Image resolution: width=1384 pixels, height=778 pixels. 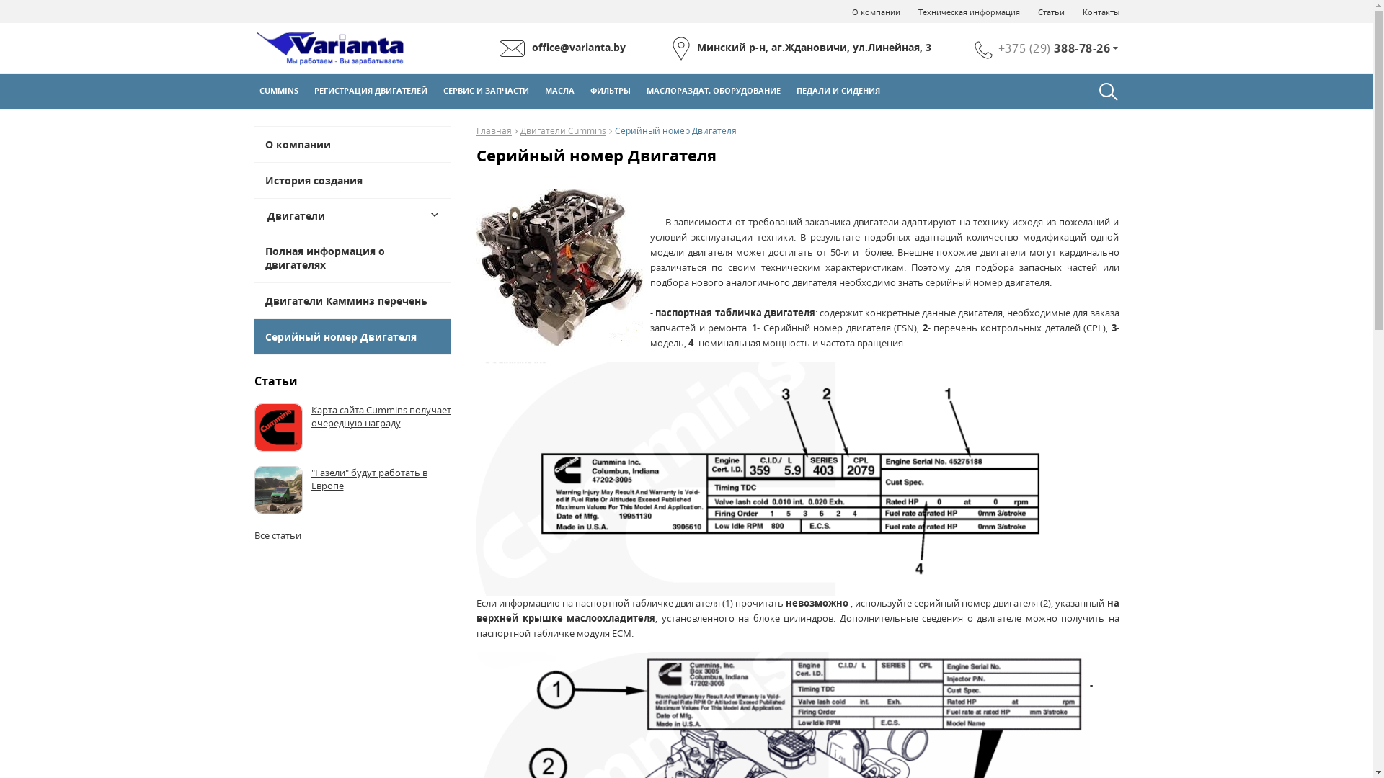 What do you see at coordinates (281, 91) in the screenshot?
I see `CUMMINS` at bounding box center [281, 91].